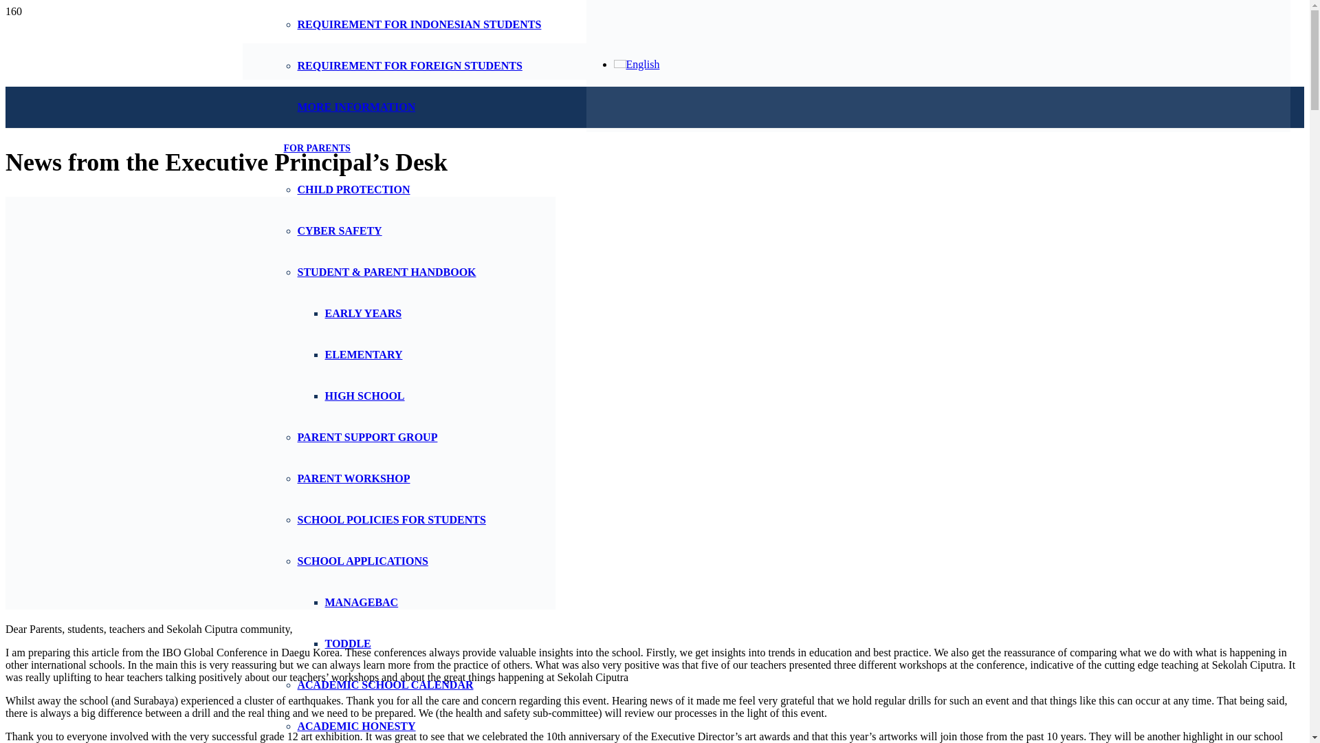 The height and width of the screenshot is (743, 1320). What do you see at coordinates (316, 148) in the screenshot?
I see `FOR PARENTS` at bounding box center [316, 148].